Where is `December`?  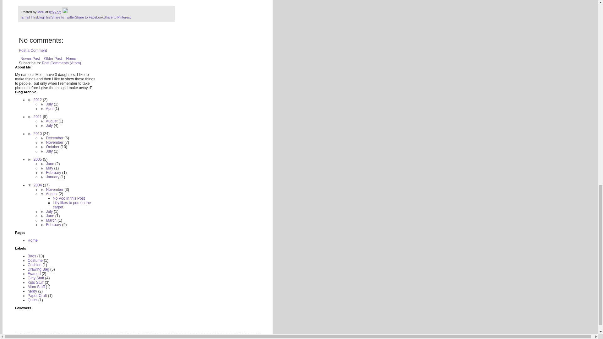
December is located at coordinates (55, 138).